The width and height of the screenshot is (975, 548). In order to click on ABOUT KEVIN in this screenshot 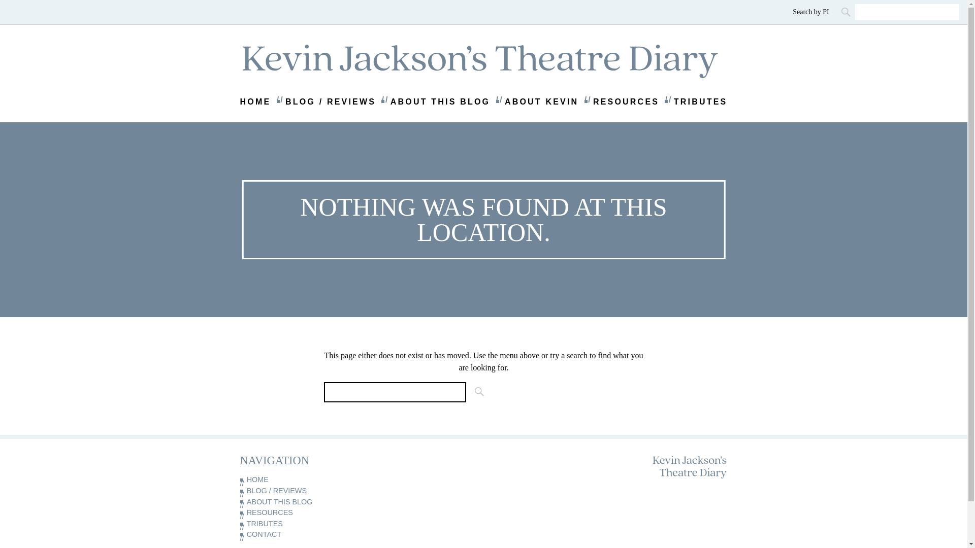, I will do `click(541, 102)`.